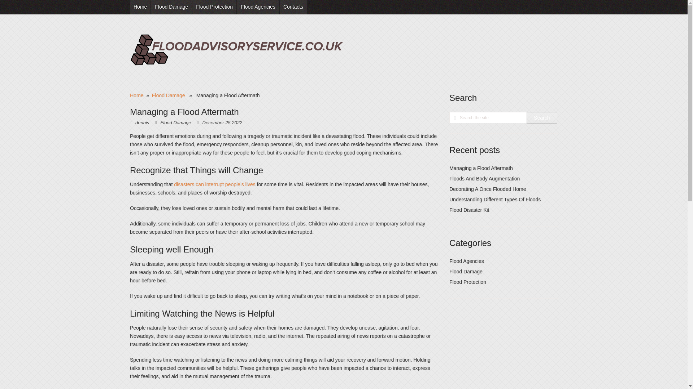 Image resolution: width=693 pixels, height=389 pixels. I want to click on dennis, so click(142, 122).